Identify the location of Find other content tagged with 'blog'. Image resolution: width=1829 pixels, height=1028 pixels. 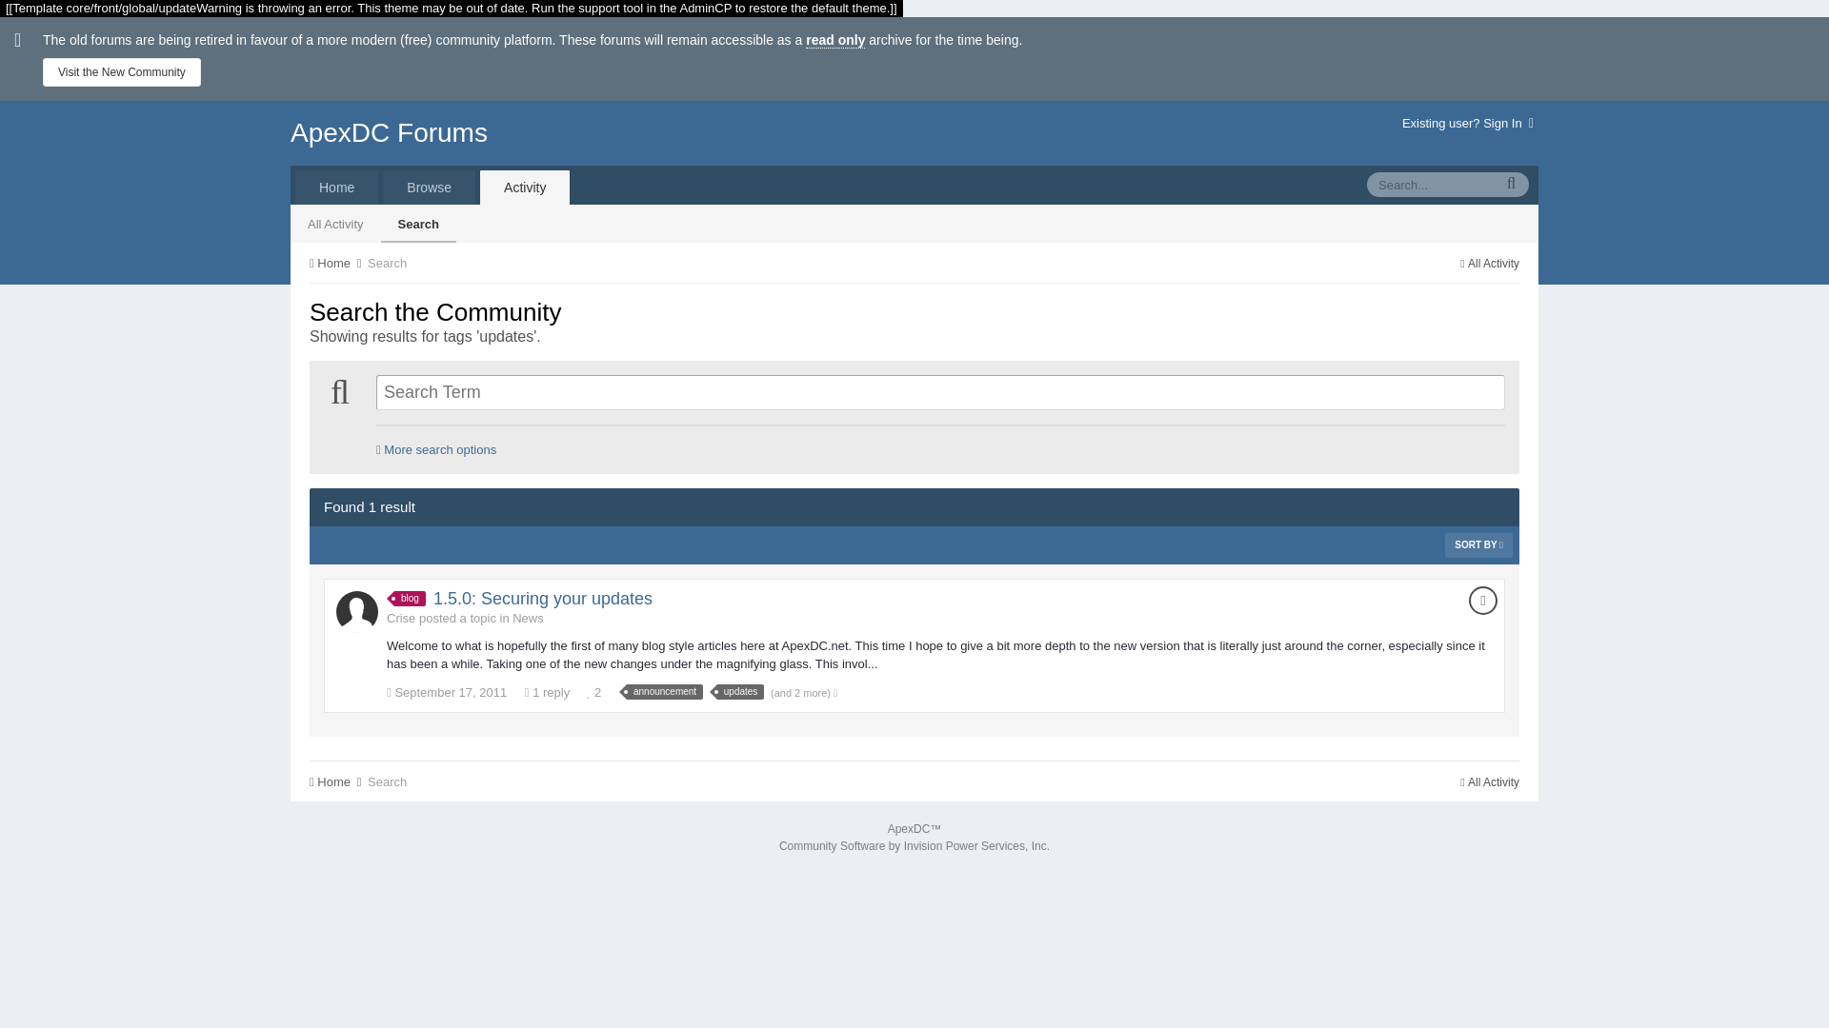
(410, 599).